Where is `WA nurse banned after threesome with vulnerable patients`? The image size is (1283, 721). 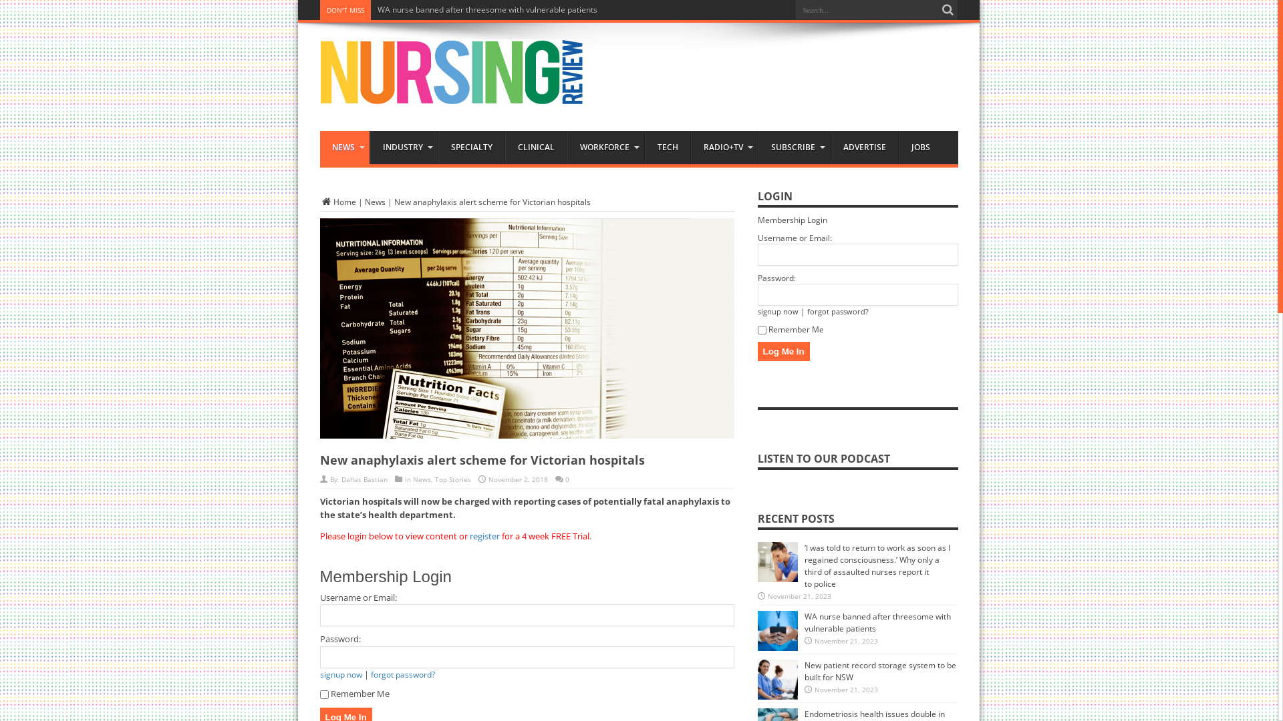
WA nurse banned after threesome with vulnerable patients is located at coordinates (486, 10).